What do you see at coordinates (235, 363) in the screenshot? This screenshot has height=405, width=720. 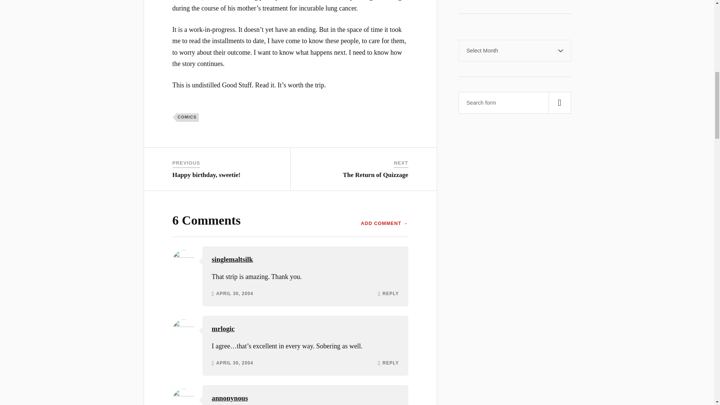 I see `APRIL 30, 2004` at bounding box center [235, 363].